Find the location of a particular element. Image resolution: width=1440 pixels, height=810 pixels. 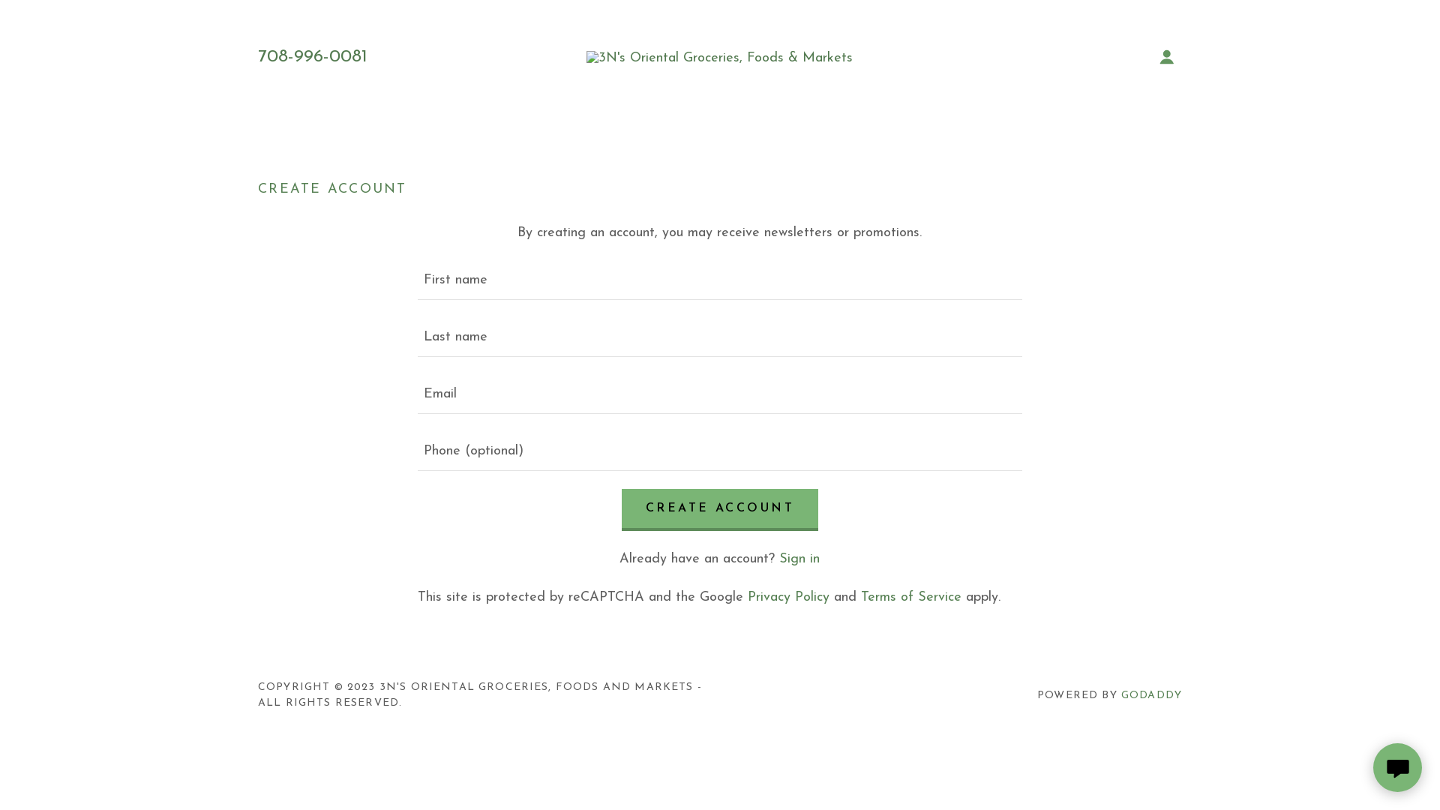

Sign in is located at coordinates (799, 559).